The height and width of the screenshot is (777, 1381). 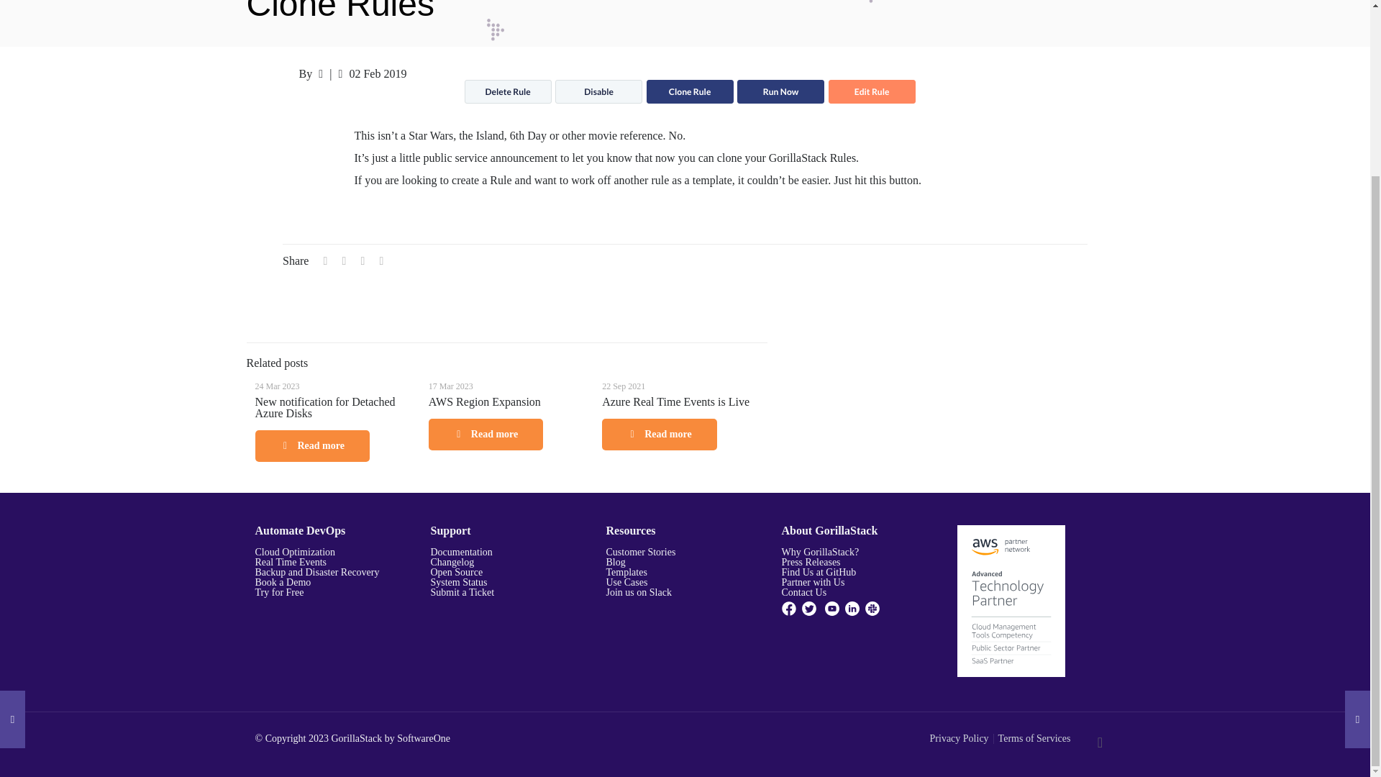 What do you see at coordinates (311, 446) in the screenshot?
I see `Read more` at bounding box center [311, 446].